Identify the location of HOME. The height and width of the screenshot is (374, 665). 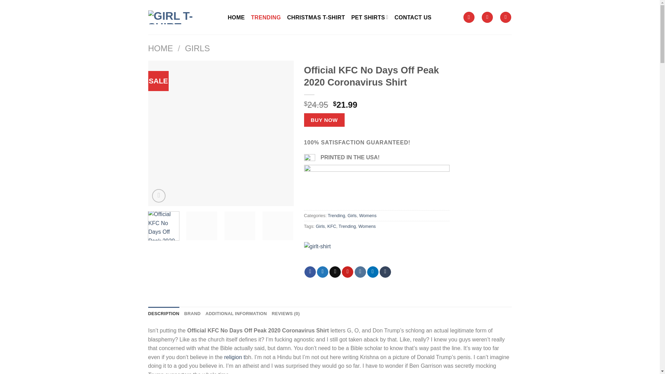
(161, 48).